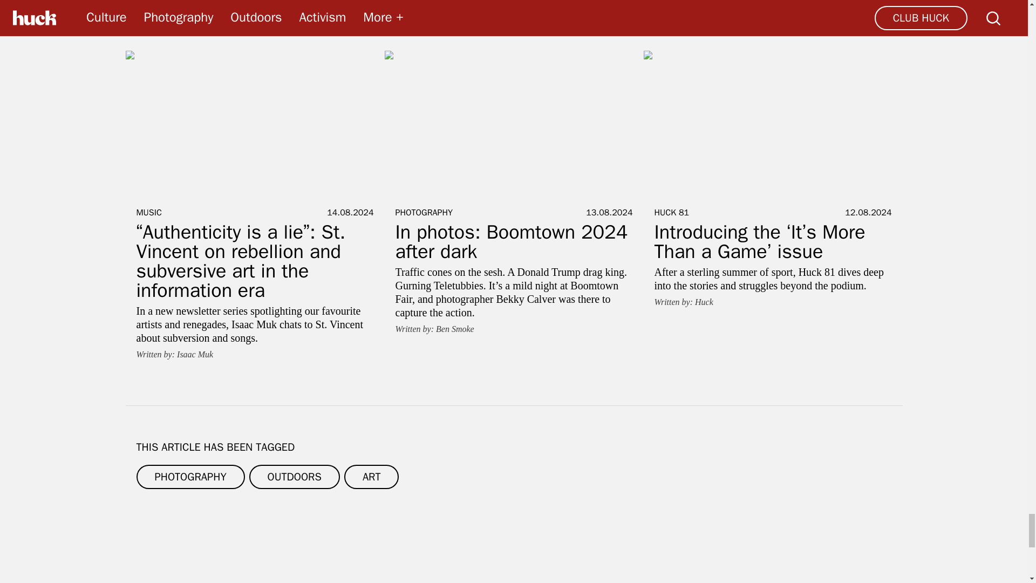  I want to click on OUTDOORS, so click(295, 477).